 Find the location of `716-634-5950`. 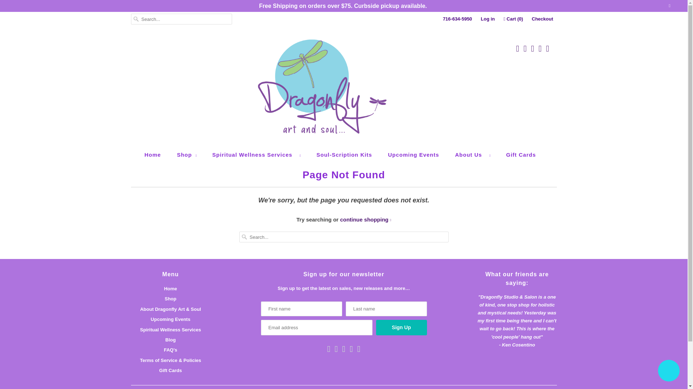

716-634-5950 is located at coordinates (457, 19).